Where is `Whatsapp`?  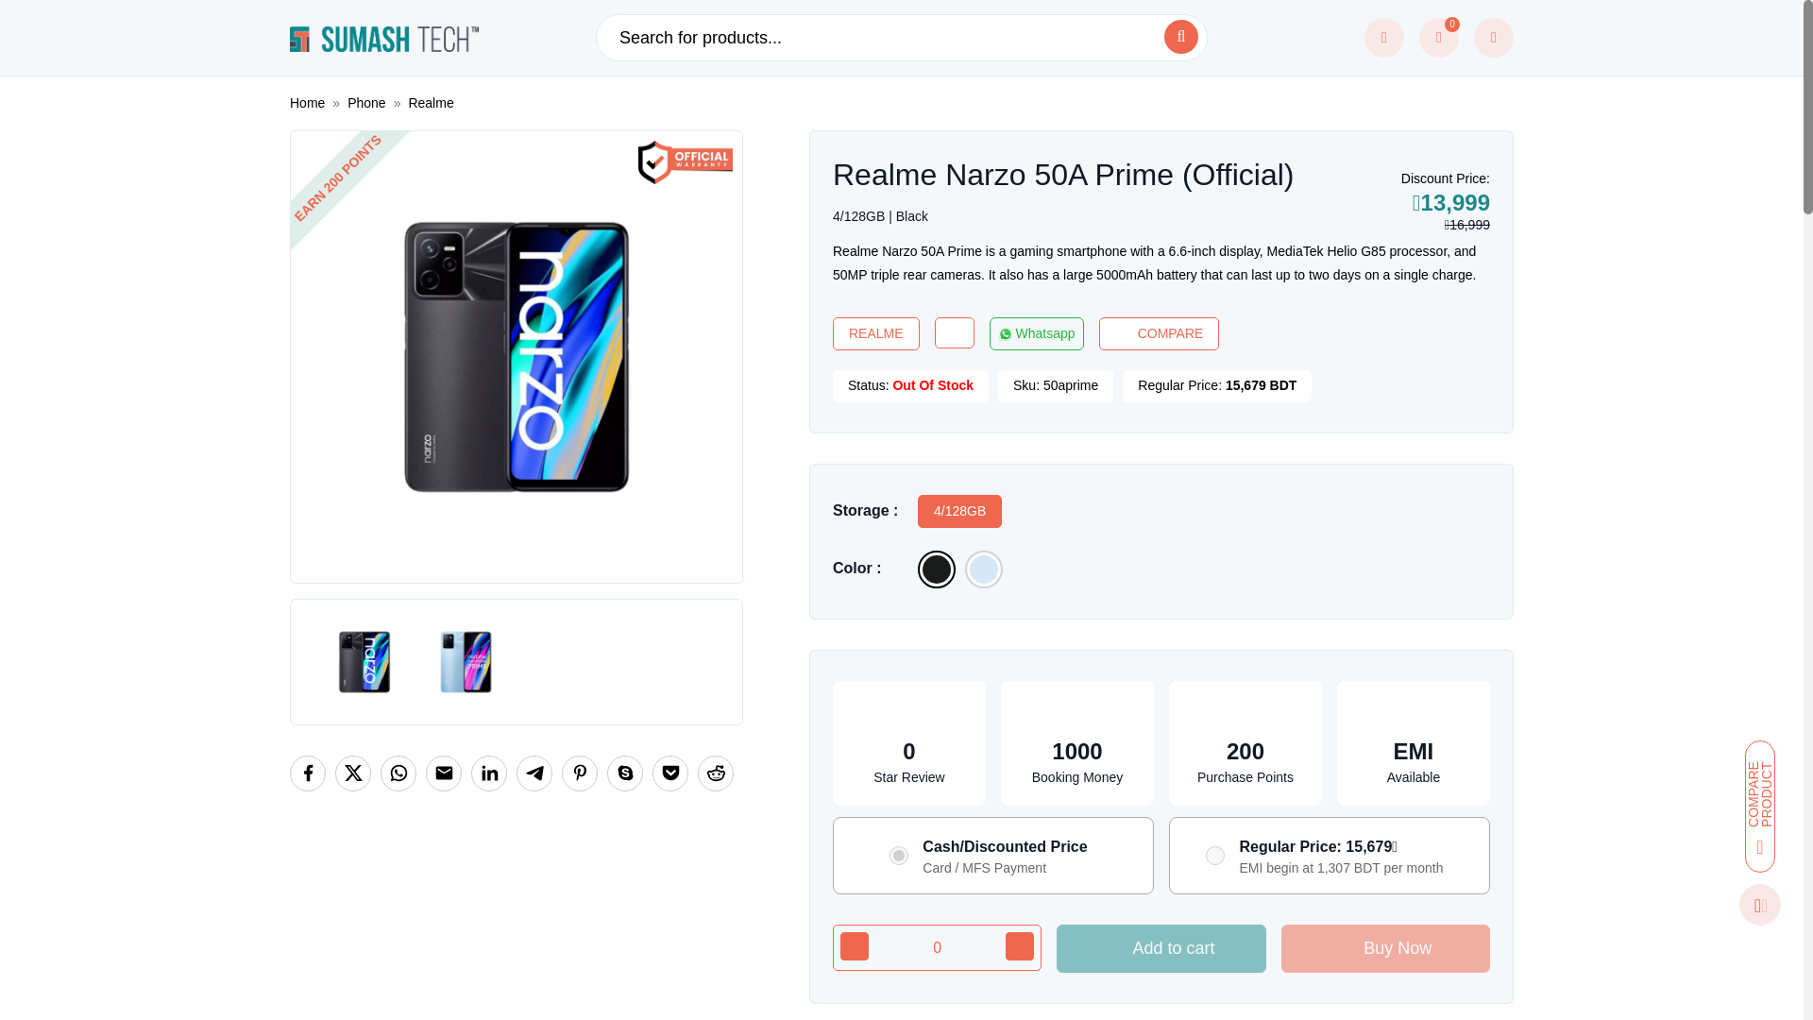 Whatsapp is located at coordinates (1037, 333).